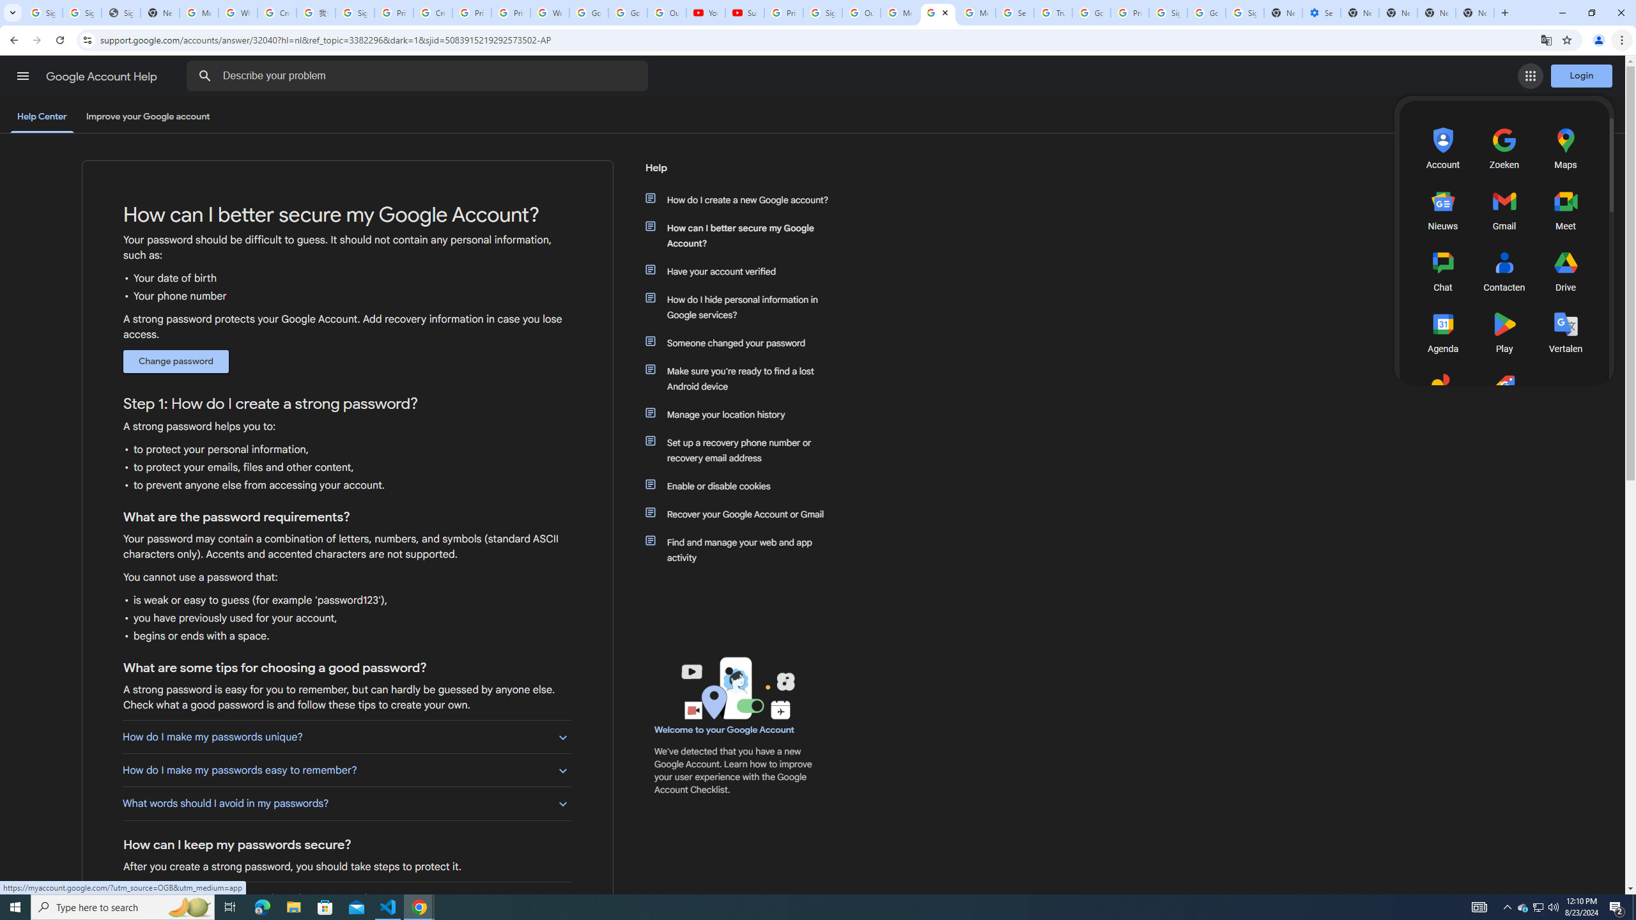 Image resolution: width=1636 pixels, height=920 pixels. I want to click on Translate this page, so click(1547, 40).